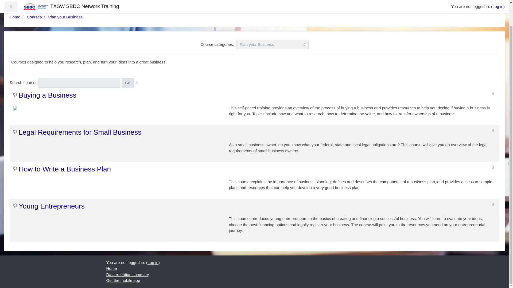 This screenshot has height=288, width=513. Describe the element at coordinates (153, 262) in the screenshot. I see `Log in` at that location.